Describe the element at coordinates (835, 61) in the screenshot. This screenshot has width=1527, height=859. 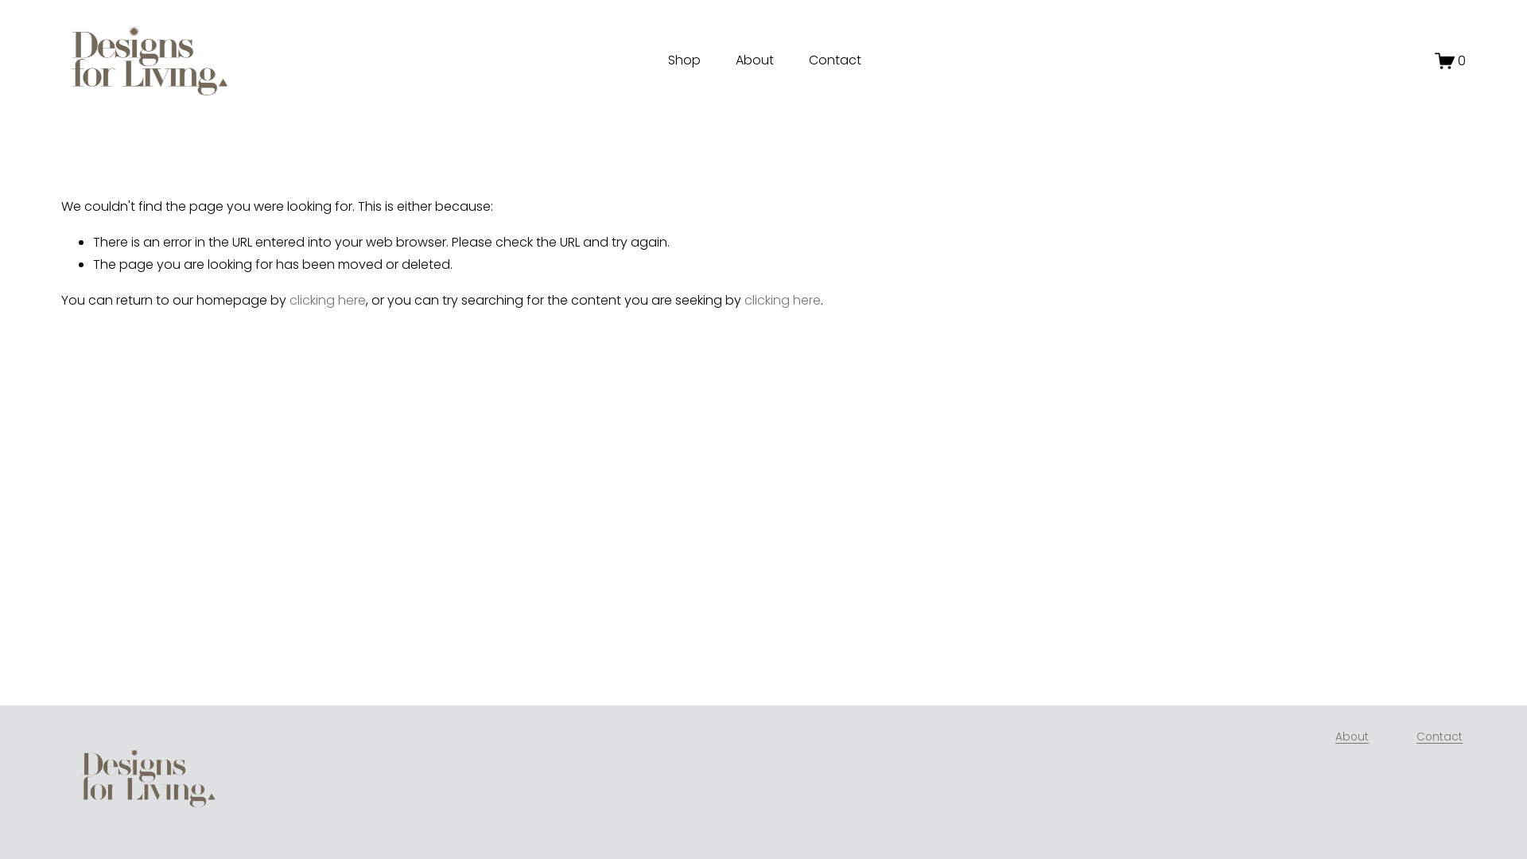
I see `Contact` at that location.